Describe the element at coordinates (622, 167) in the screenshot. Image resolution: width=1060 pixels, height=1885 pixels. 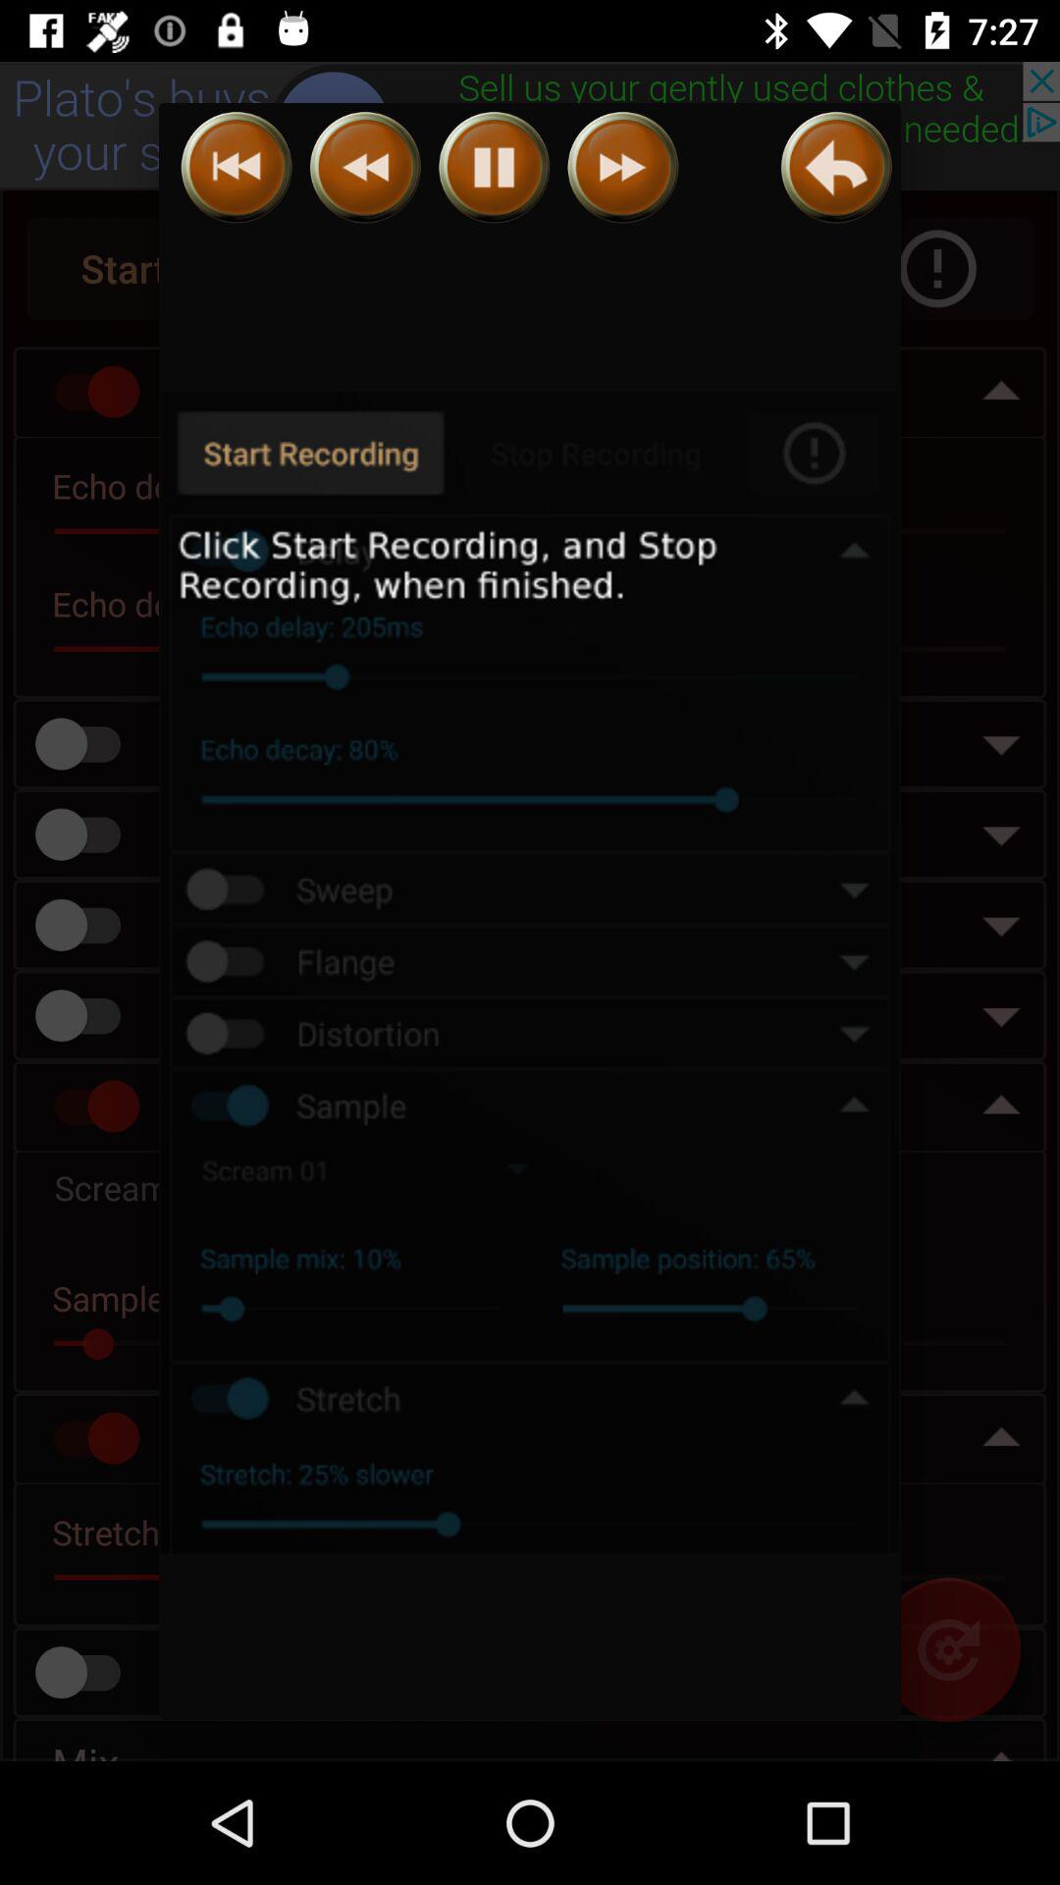
I see `fast forward` at that location.